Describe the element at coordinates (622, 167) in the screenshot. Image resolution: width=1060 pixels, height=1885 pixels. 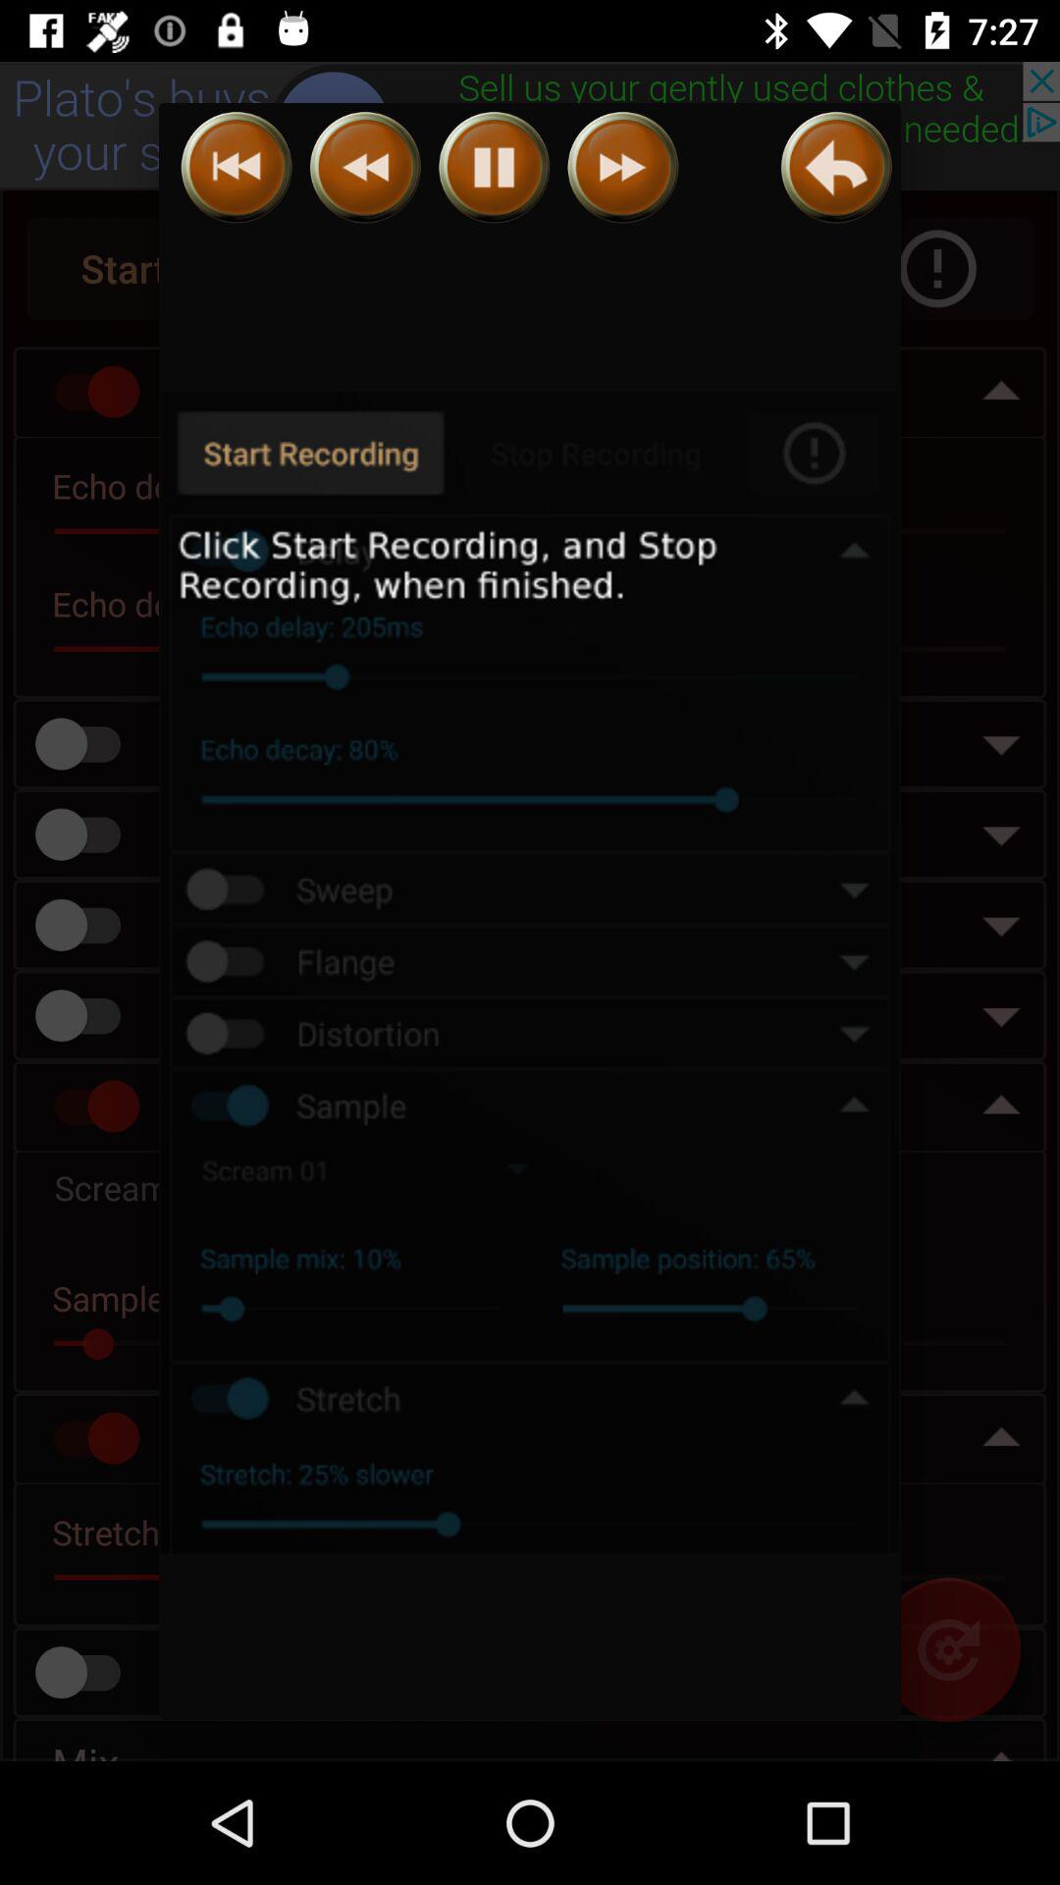
I see `fast forward` at that location.